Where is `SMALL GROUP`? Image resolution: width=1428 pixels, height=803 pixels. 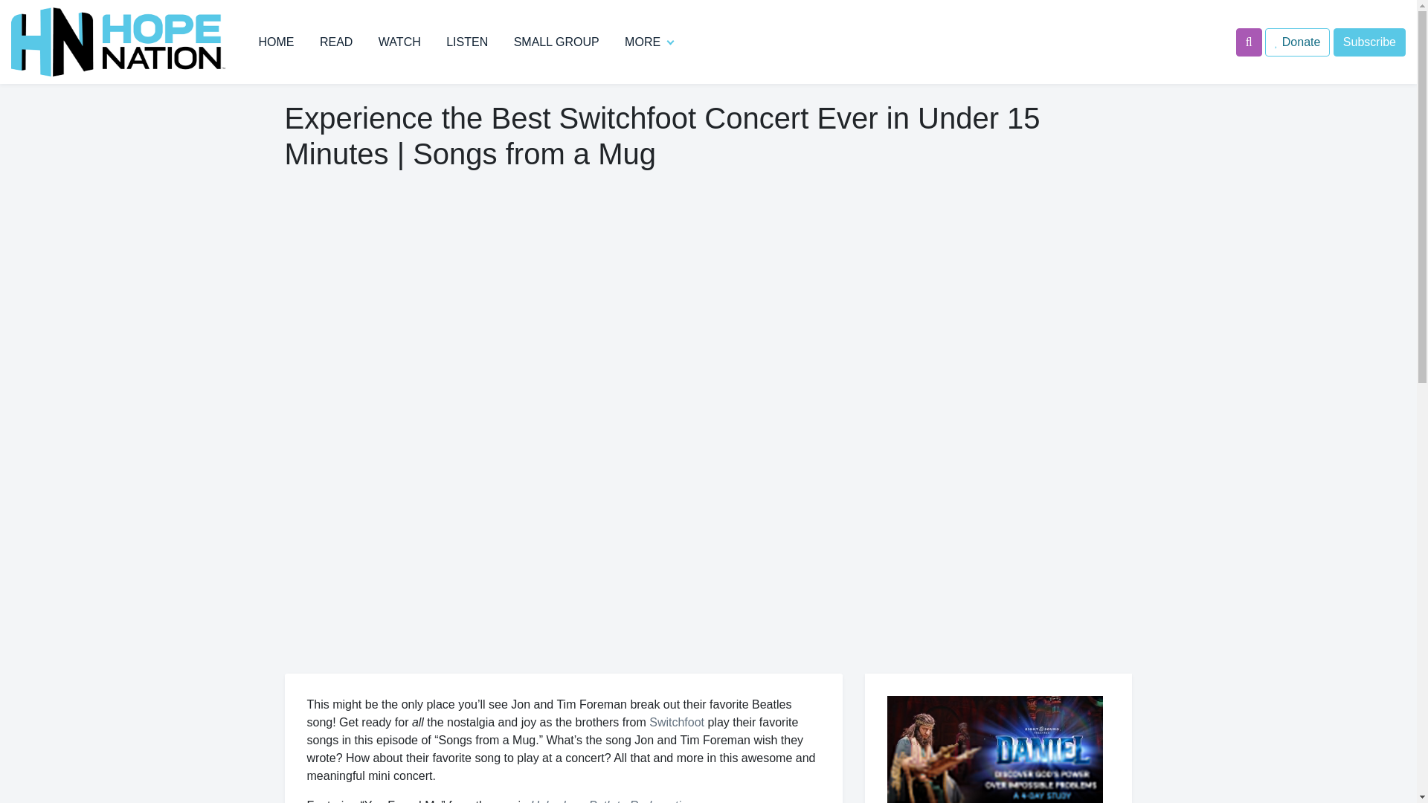
SMALL GROUP is located at coordinates (556, 42).